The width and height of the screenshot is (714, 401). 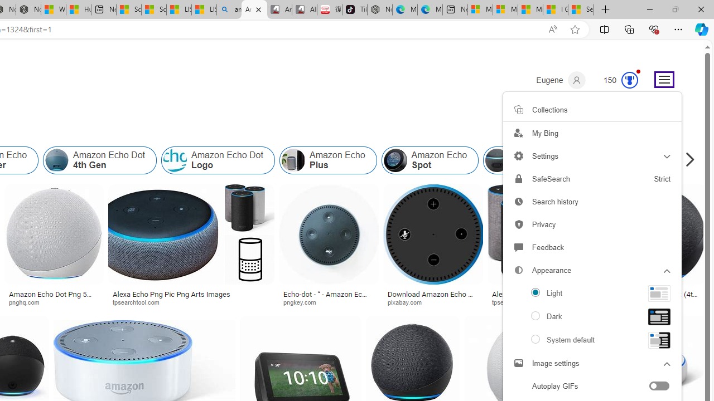 I want to click on tpsearchtool.com, so click(x=519, y=302).